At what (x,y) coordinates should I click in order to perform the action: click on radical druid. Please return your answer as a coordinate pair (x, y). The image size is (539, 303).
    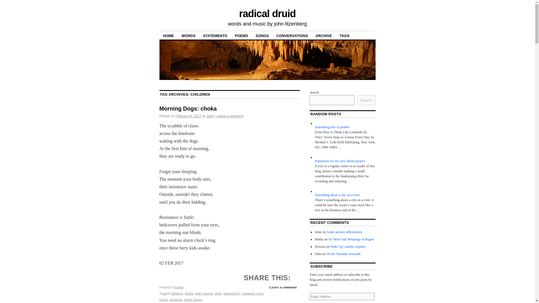
    Looking at the image, I should click on (267, 13).